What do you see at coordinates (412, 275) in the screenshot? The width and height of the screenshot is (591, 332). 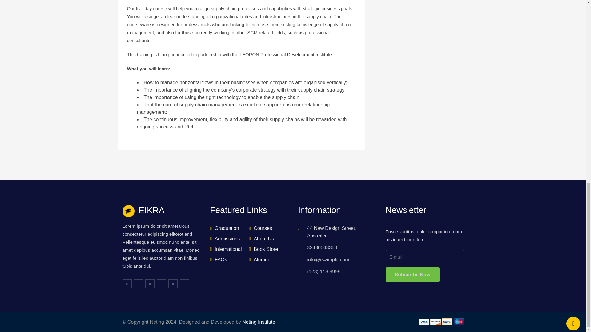 I see `Subscribe Now` at bounding box center [412, 275].